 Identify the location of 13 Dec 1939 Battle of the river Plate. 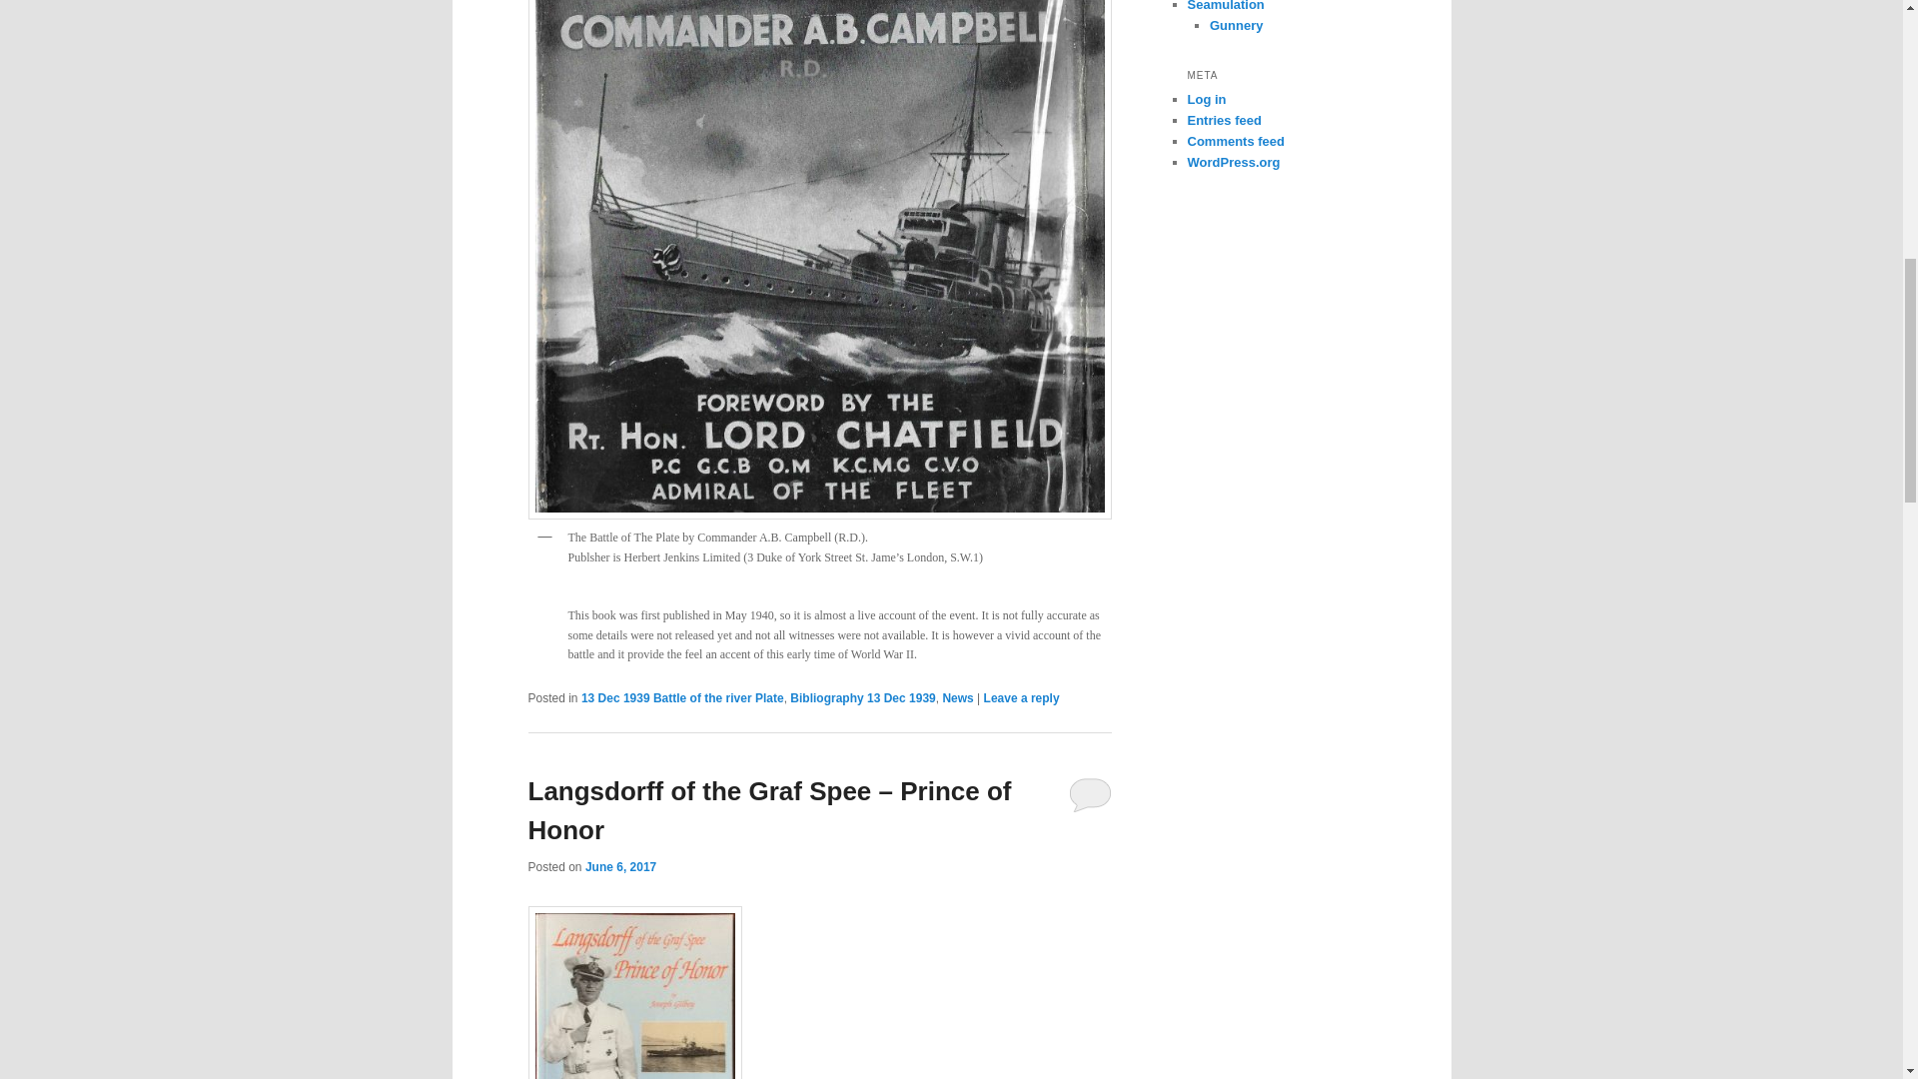
(682, 698).